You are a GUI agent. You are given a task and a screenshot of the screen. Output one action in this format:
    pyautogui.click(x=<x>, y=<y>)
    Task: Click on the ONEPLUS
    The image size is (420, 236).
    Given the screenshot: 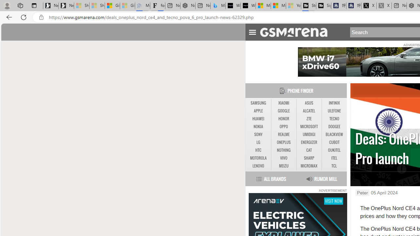 What is the action you would take?
    pyautogui.click(x=283, y=142)
    